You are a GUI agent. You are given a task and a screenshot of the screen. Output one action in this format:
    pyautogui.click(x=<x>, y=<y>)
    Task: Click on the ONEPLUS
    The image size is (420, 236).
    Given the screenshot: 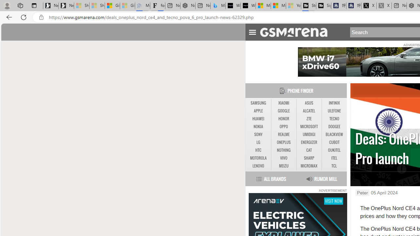 What is the action you would take?
    pyautogui.click(x=283, y=142)
    